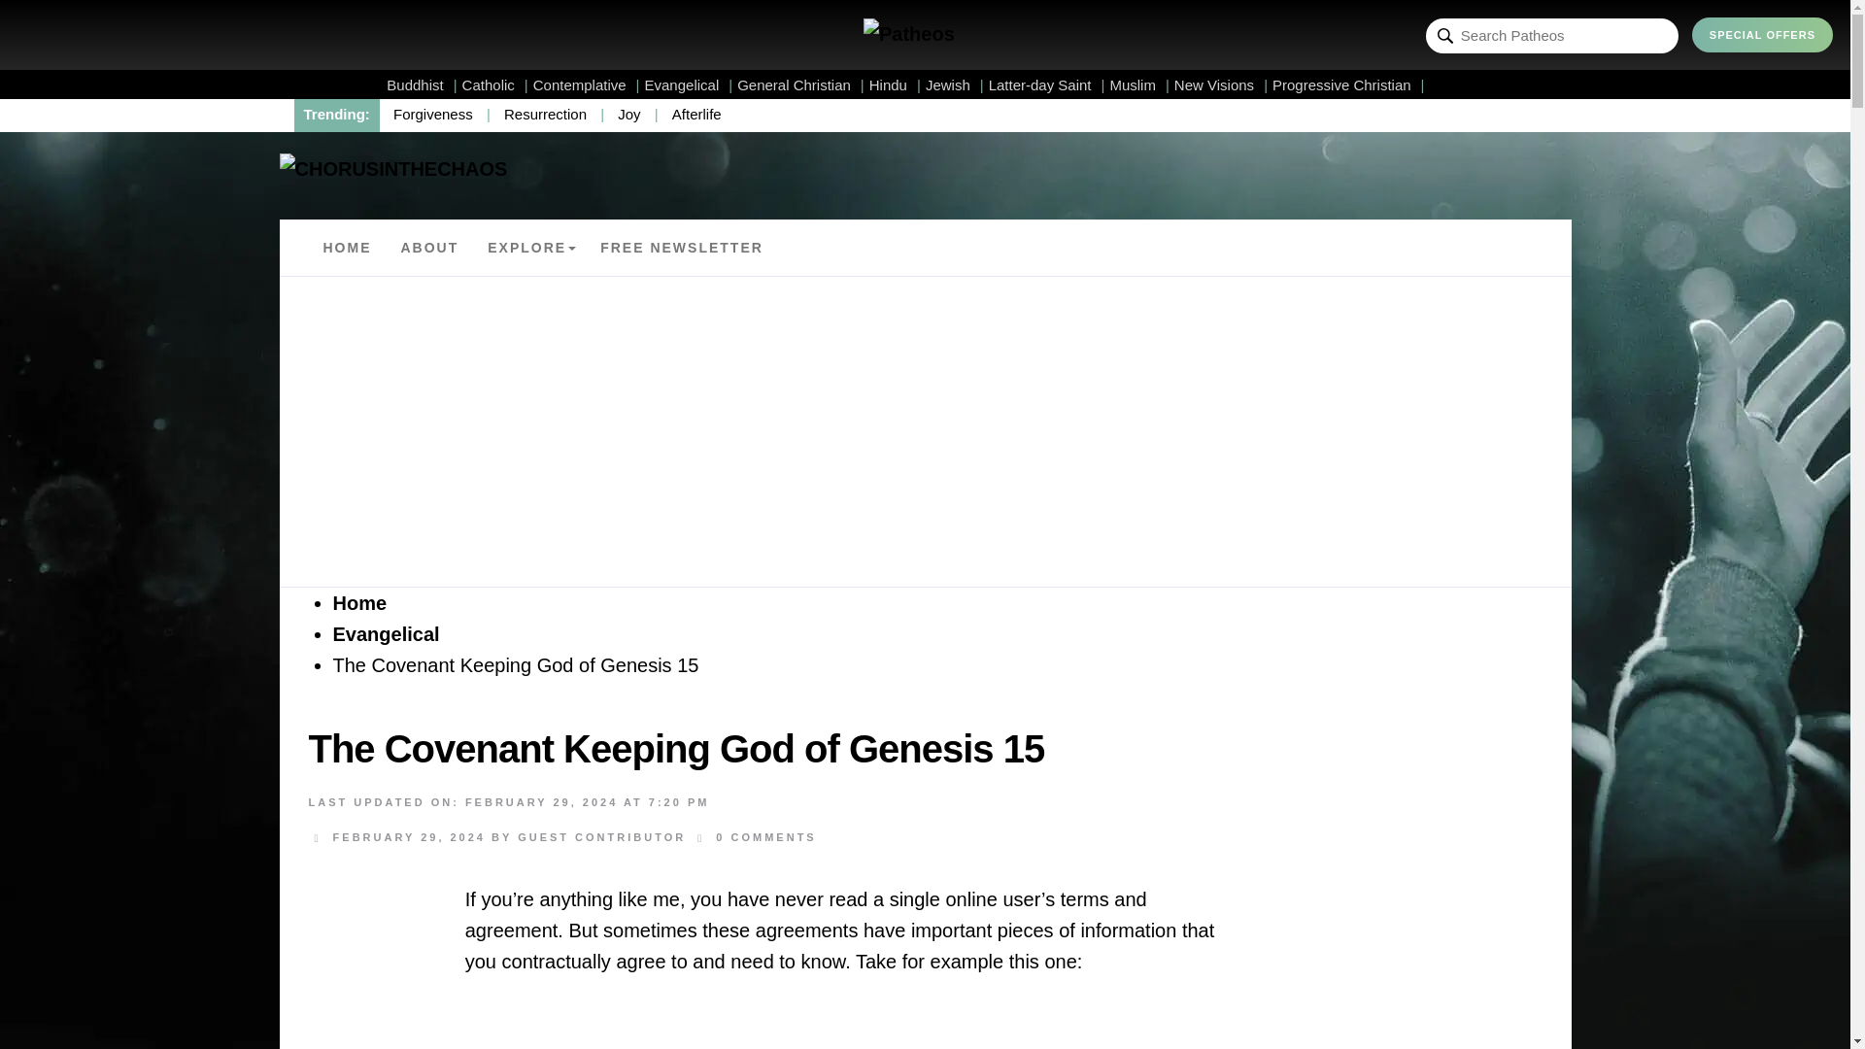 The image size is (1865, 1049). What do you see at coordinates (954, 85) in the screenshot?
I see `Jewish` at bounding box center [954, 85].